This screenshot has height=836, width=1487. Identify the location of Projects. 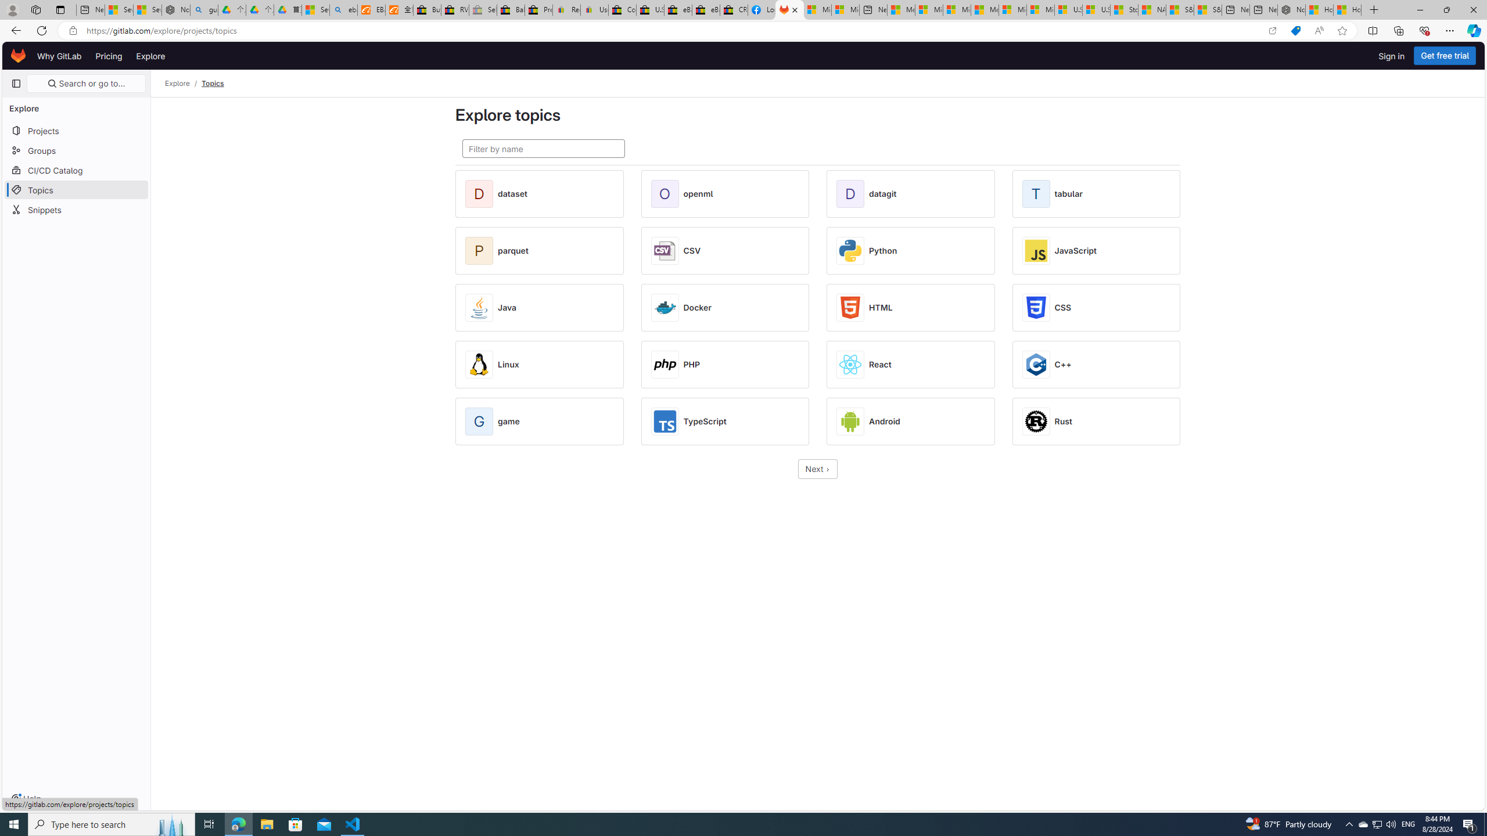
(77, 130).